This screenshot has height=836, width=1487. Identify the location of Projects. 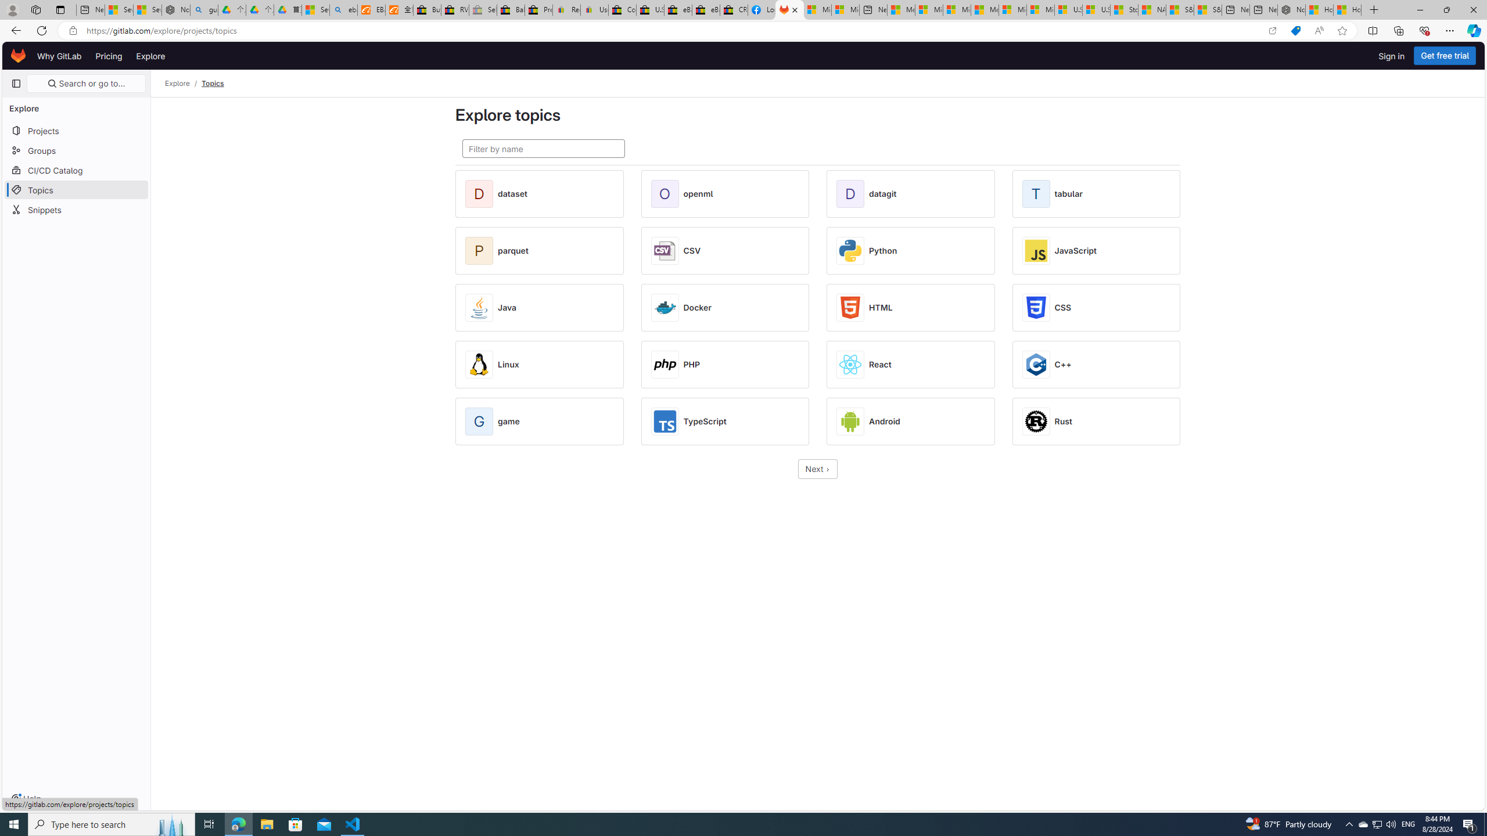
(77, 130).